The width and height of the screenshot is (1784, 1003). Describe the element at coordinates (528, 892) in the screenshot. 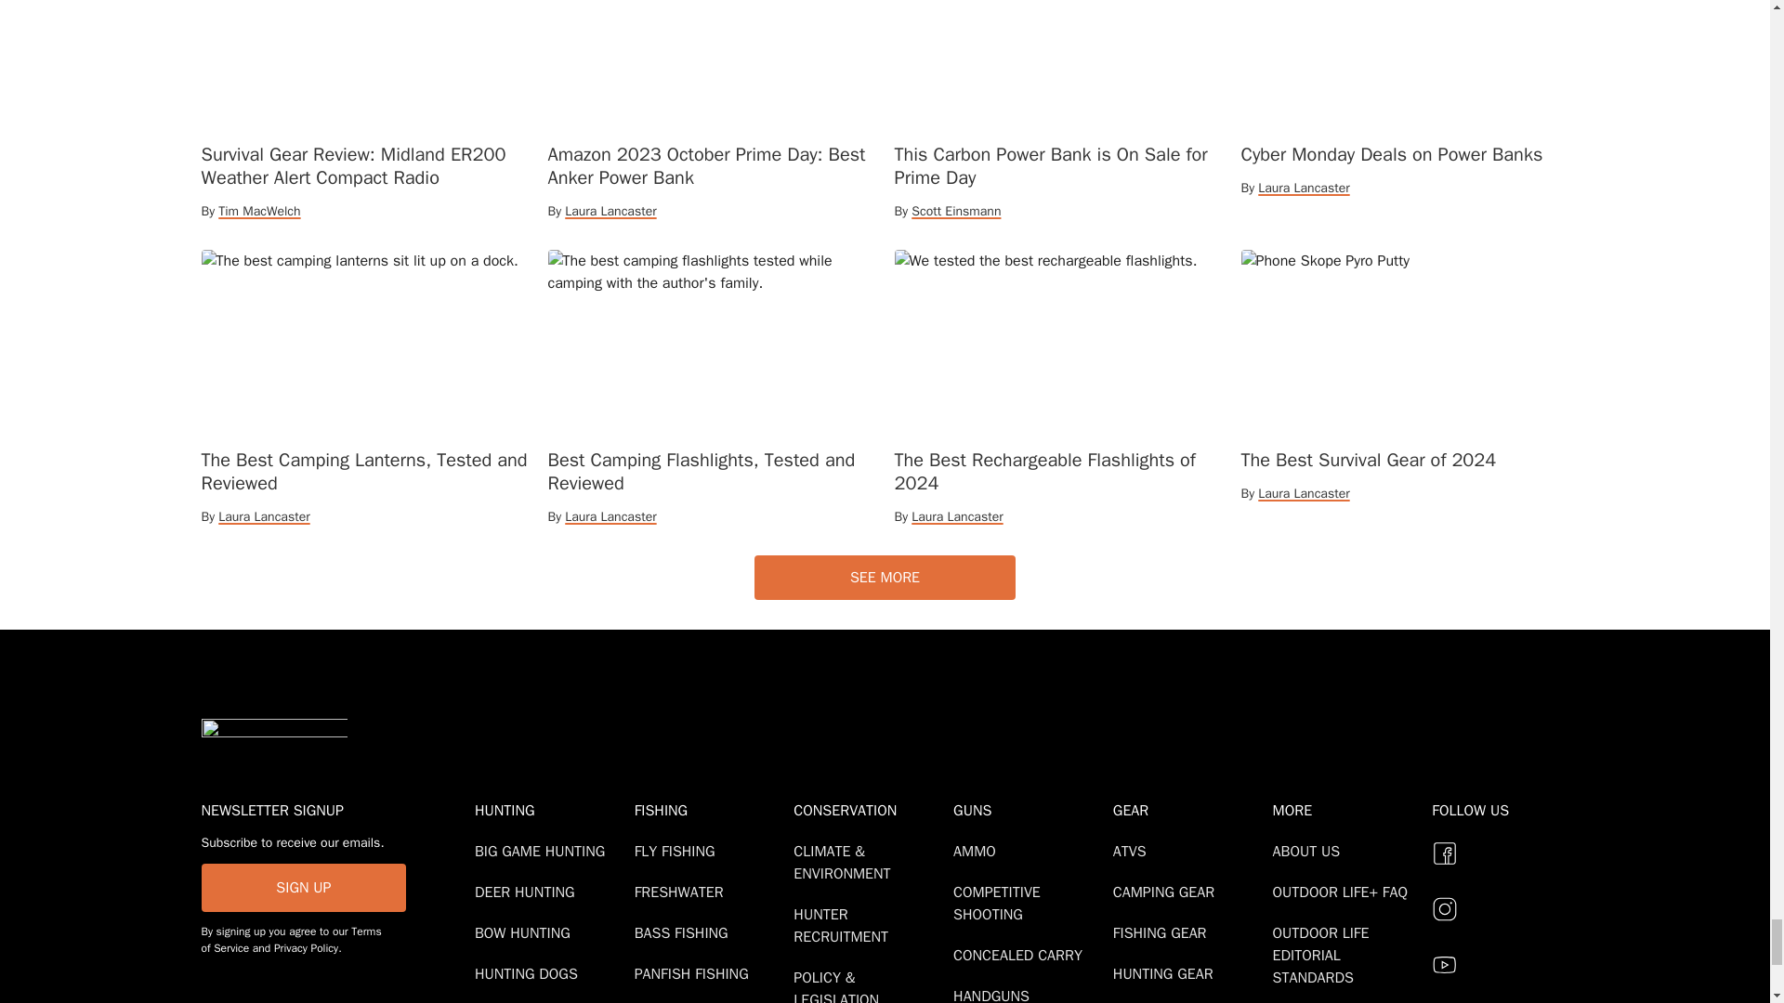

I see `Deer Hunting` at that location.